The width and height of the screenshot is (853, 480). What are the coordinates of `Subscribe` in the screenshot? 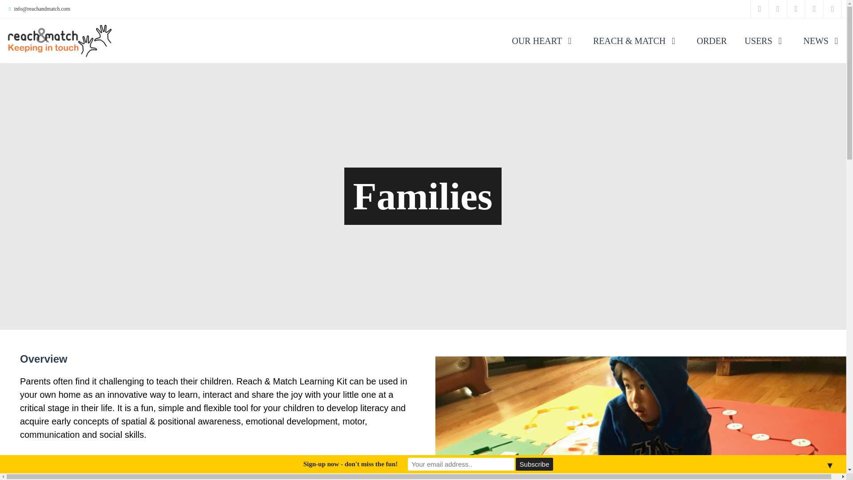 It's located at (534, 464).